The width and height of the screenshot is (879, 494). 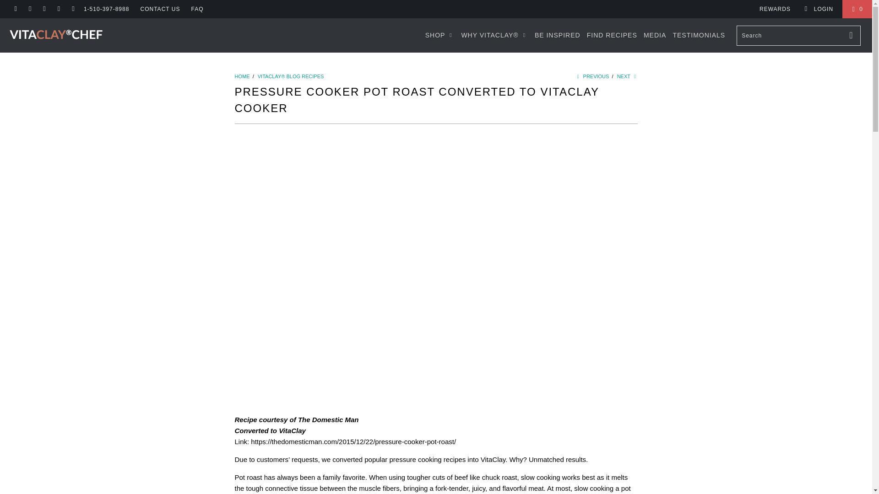 I want to click on 1-510-397-8988, so click(x=106, y=9).